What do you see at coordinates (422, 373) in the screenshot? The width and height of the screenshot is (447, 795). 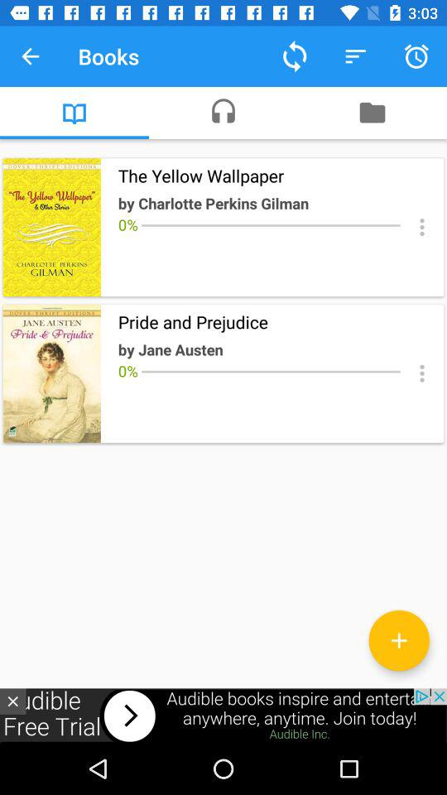 I see `view options` at bounding box center [422, 373].